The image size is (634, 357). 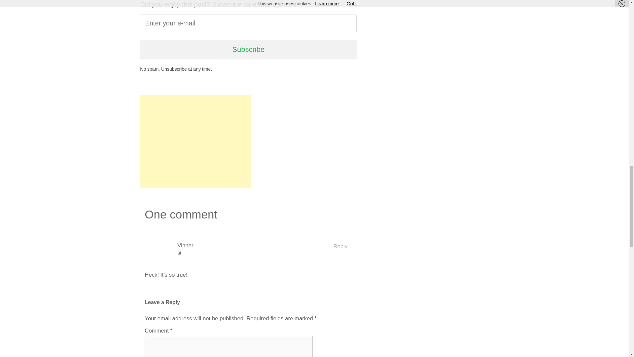 What do you see at coordinates (195, 141) in the screenshot?
I see `Advertisement` at bounding box center [195, 141].